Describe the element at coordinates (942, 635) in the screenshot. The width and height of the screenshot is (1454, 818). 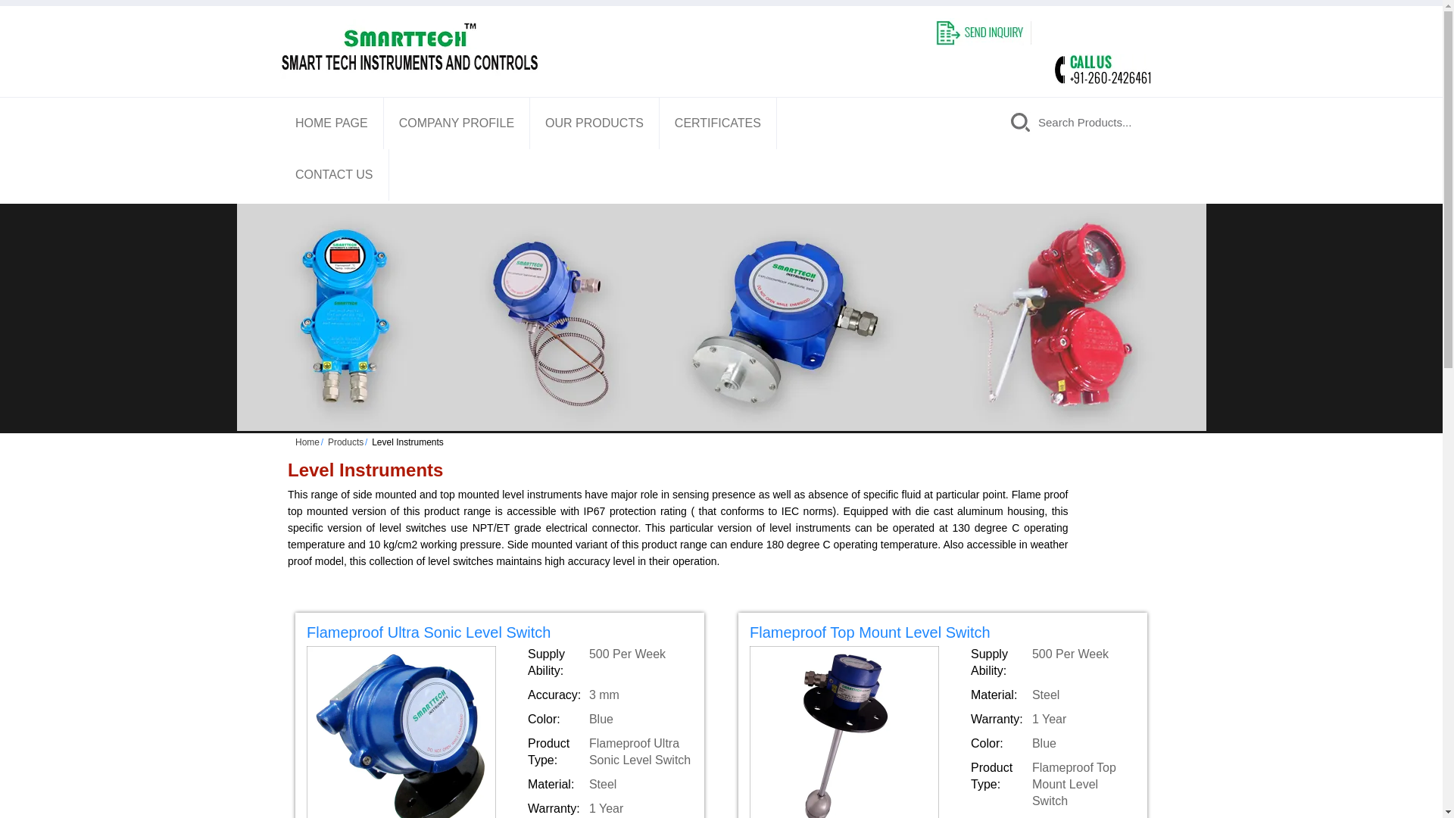
I see `Flameproof Top Mount Level Switch` at that location.